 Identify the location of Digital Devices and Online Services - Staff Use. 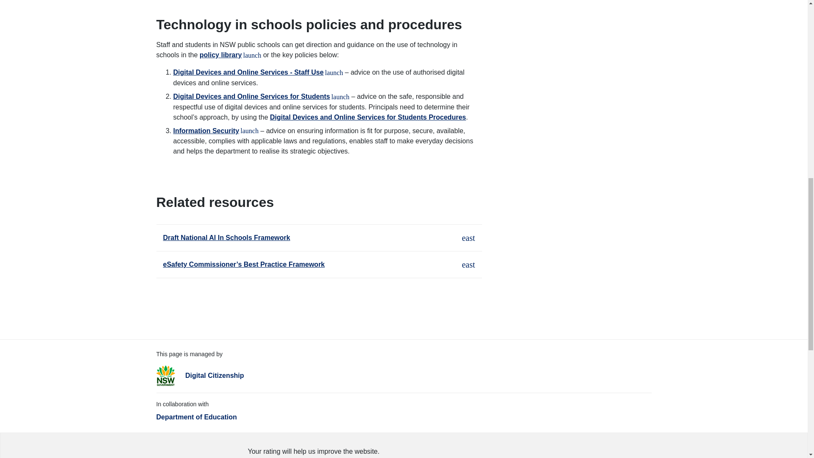
(258, 72).